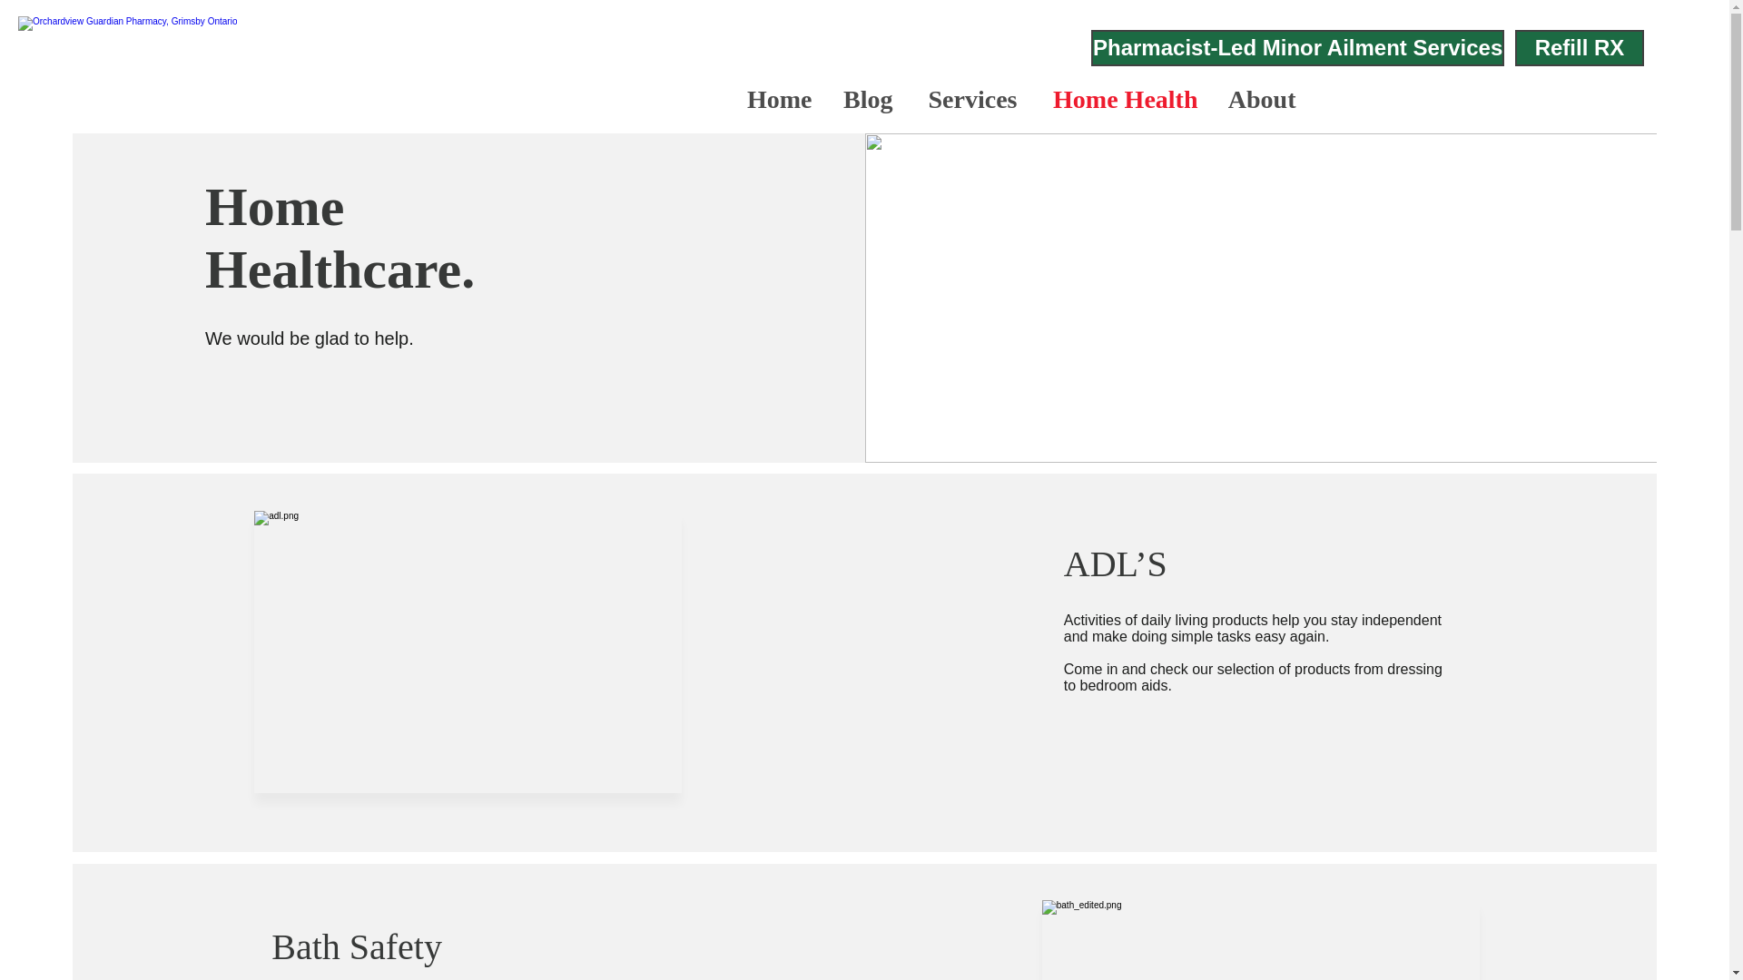 The height and width of the screenshot is (980, 1743). Describe the element at coordinates (1121, 100) in the screenshot. I see `Home Health` at that location.